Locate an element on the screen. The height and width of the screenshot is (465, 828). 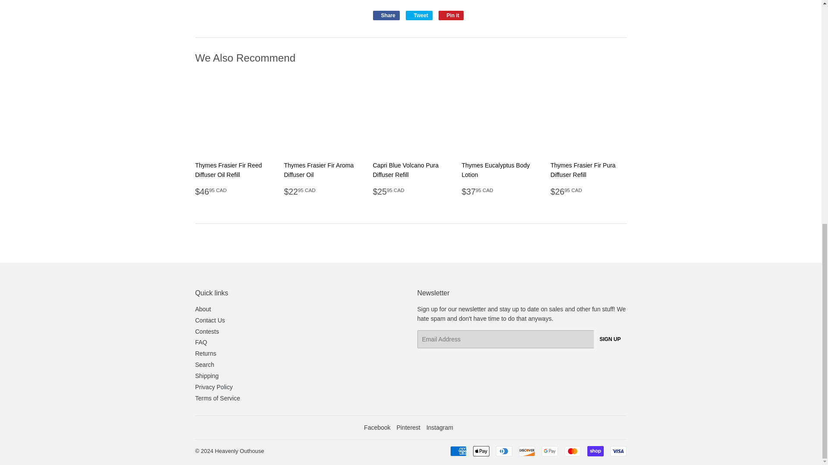
Heavenly Outhouse on Pinterest is located at coordinates (408, 427).